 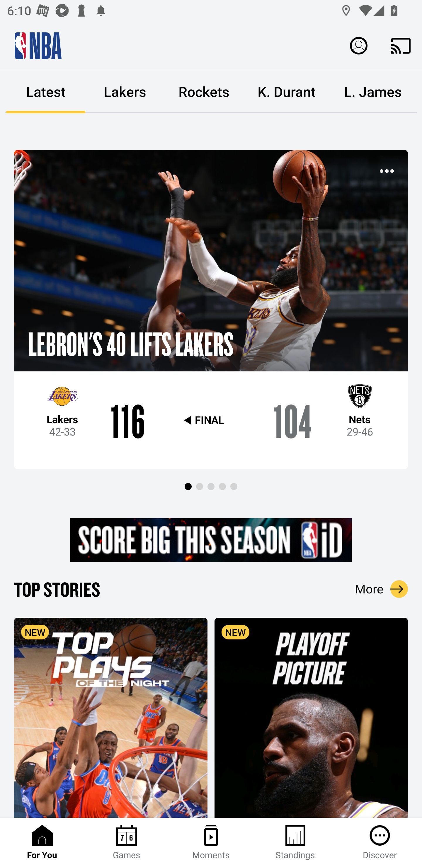 I want to click on Lakers, so click(x=125, y=92).